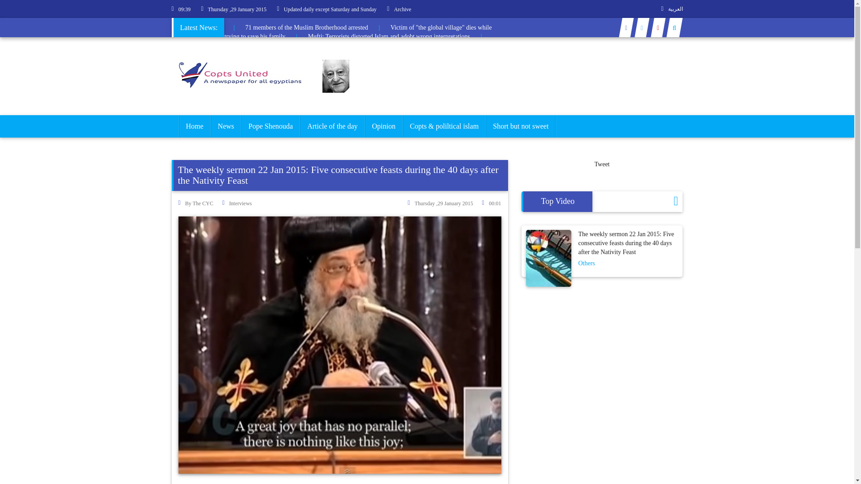 This screenshot has height=484, width=861. What do you see at coordinates (602, 164) in the screenshot?
I see `Tweet` at bounding box center [602, 164].